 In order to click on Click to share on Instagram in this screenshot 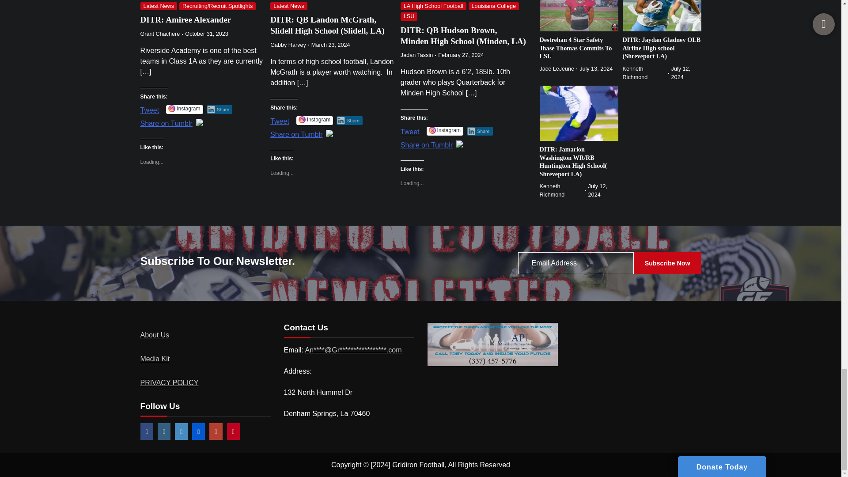, I will do `click(314, 120)`.